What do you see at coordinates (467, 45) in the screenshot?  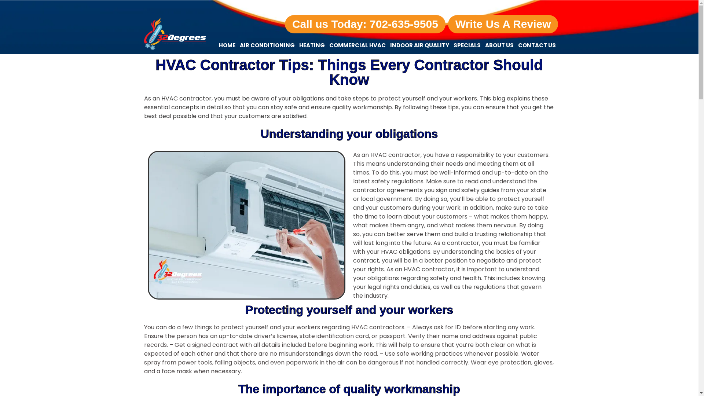 I see `SPECIALS` at bounding box center [467, 45].